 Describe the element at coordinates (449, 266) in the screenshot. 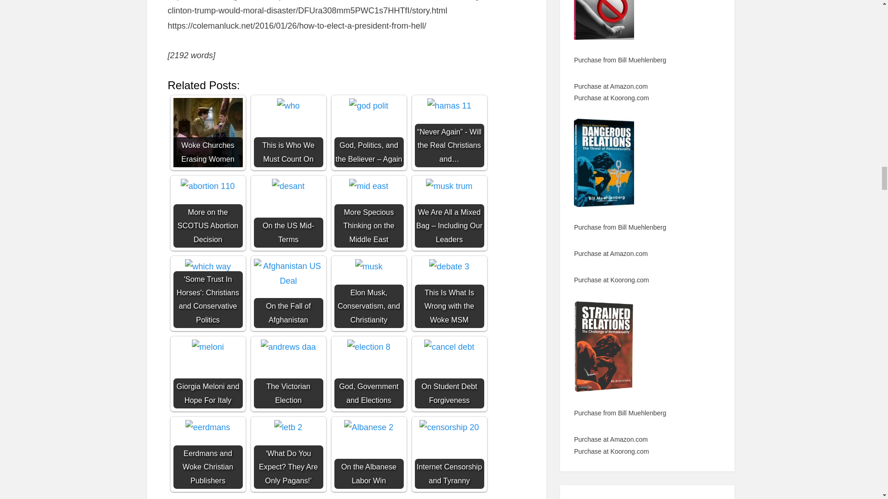

I see `This Is What Is Wrong with the Woke MSM` at that location.